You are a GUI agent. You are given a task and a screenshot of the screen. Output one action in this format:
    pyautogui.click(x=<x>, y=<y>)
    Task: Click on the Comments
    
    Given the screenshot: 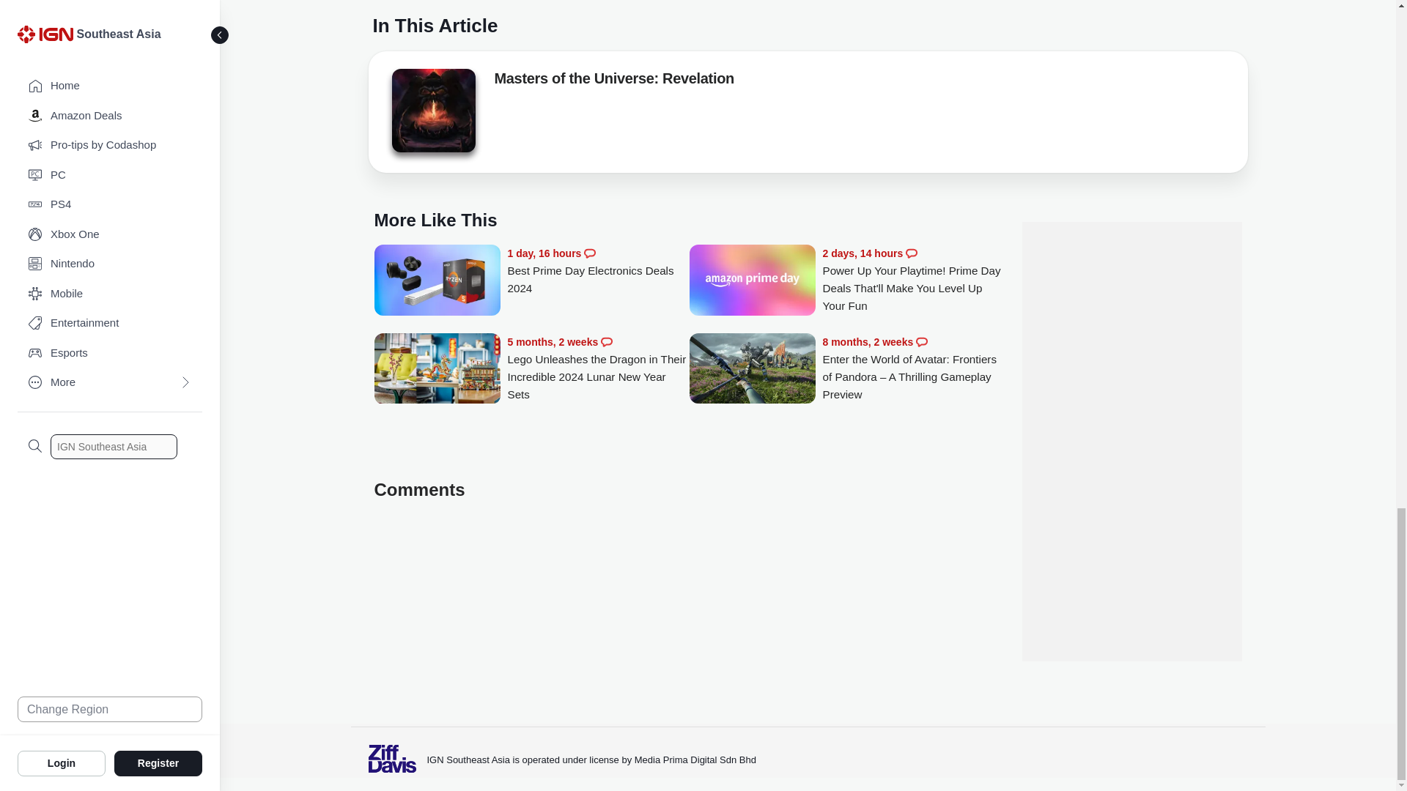 What is the action you would take?
    pyautogui.click(x=589, y=253)
    